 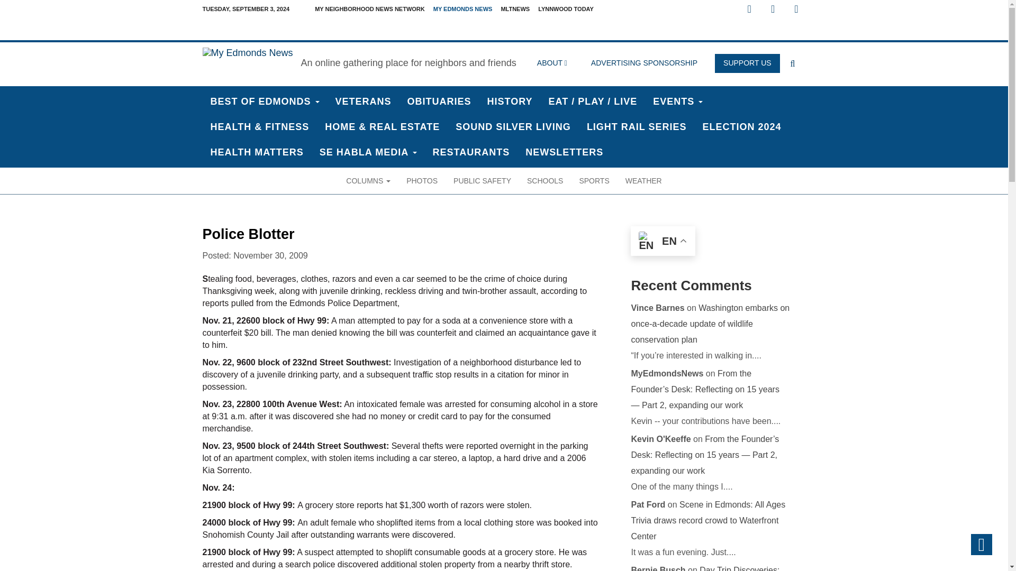 What do you see at coordinates (566, 9) in the screenshot?
I see `LYNNWOOD TODAY` at bounding box center [566, 9].